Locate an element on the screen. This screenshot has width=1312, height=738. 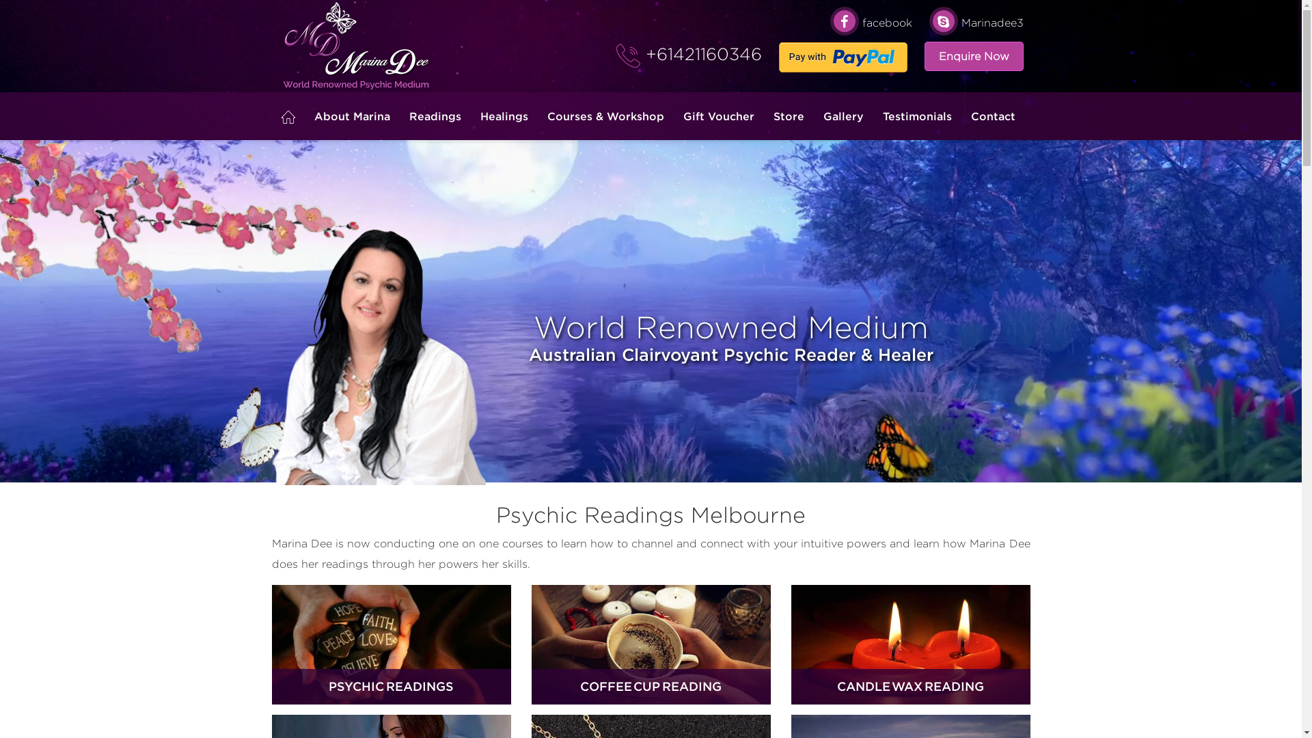
Courses & Workshop is located at coordinates (605, 116).